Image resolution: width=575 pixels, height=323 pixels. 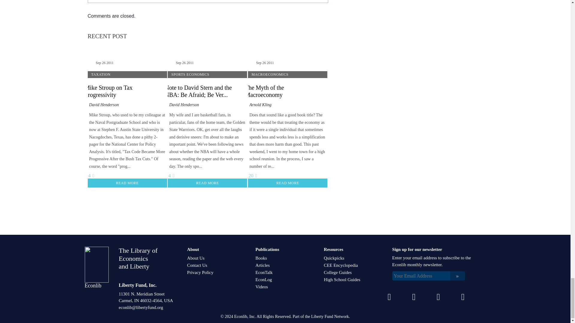 What do you see at coordinates (261, 105) in the screenshot?
I see `Arnold Kling` at bounding box center [261, 105].